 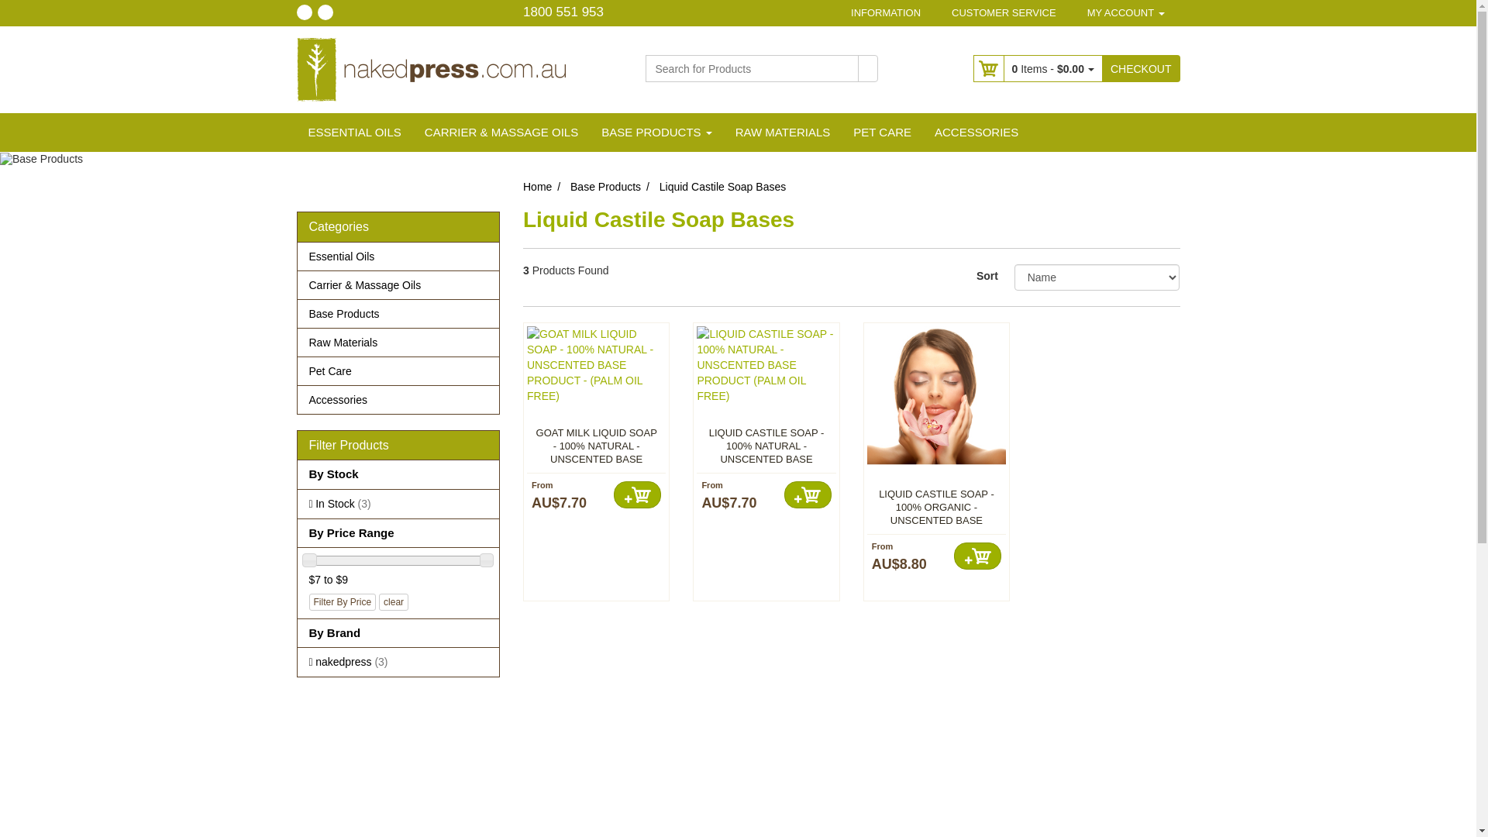 What do you see at coordinates (398, 257) in the screenshot?
I see `Essential Oils` at bounding box center [398, 257].